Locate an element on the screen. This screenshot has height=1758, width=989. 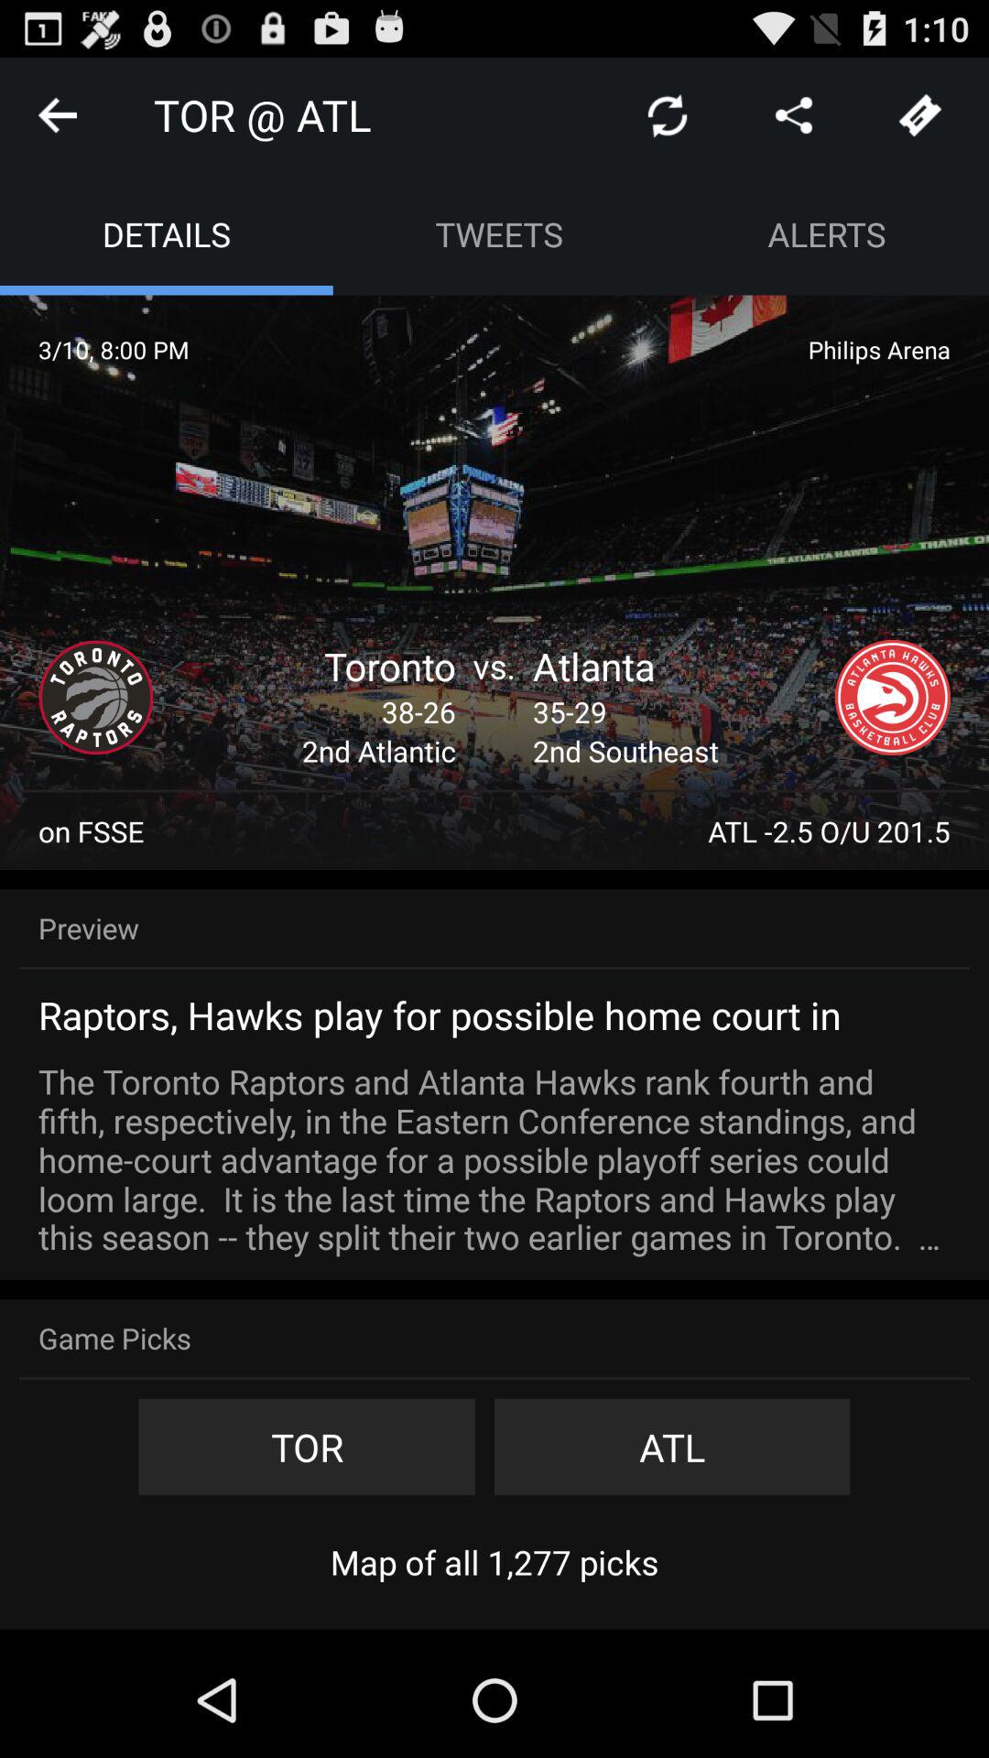
launch the icon above the alerts app is located at coordinates (793, 115).